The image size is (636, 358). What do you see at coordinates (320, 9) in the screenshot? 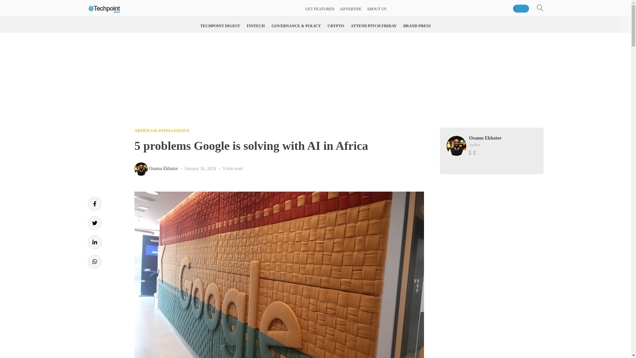
I see `GET FEATURED` at bounding box center [320, 9].